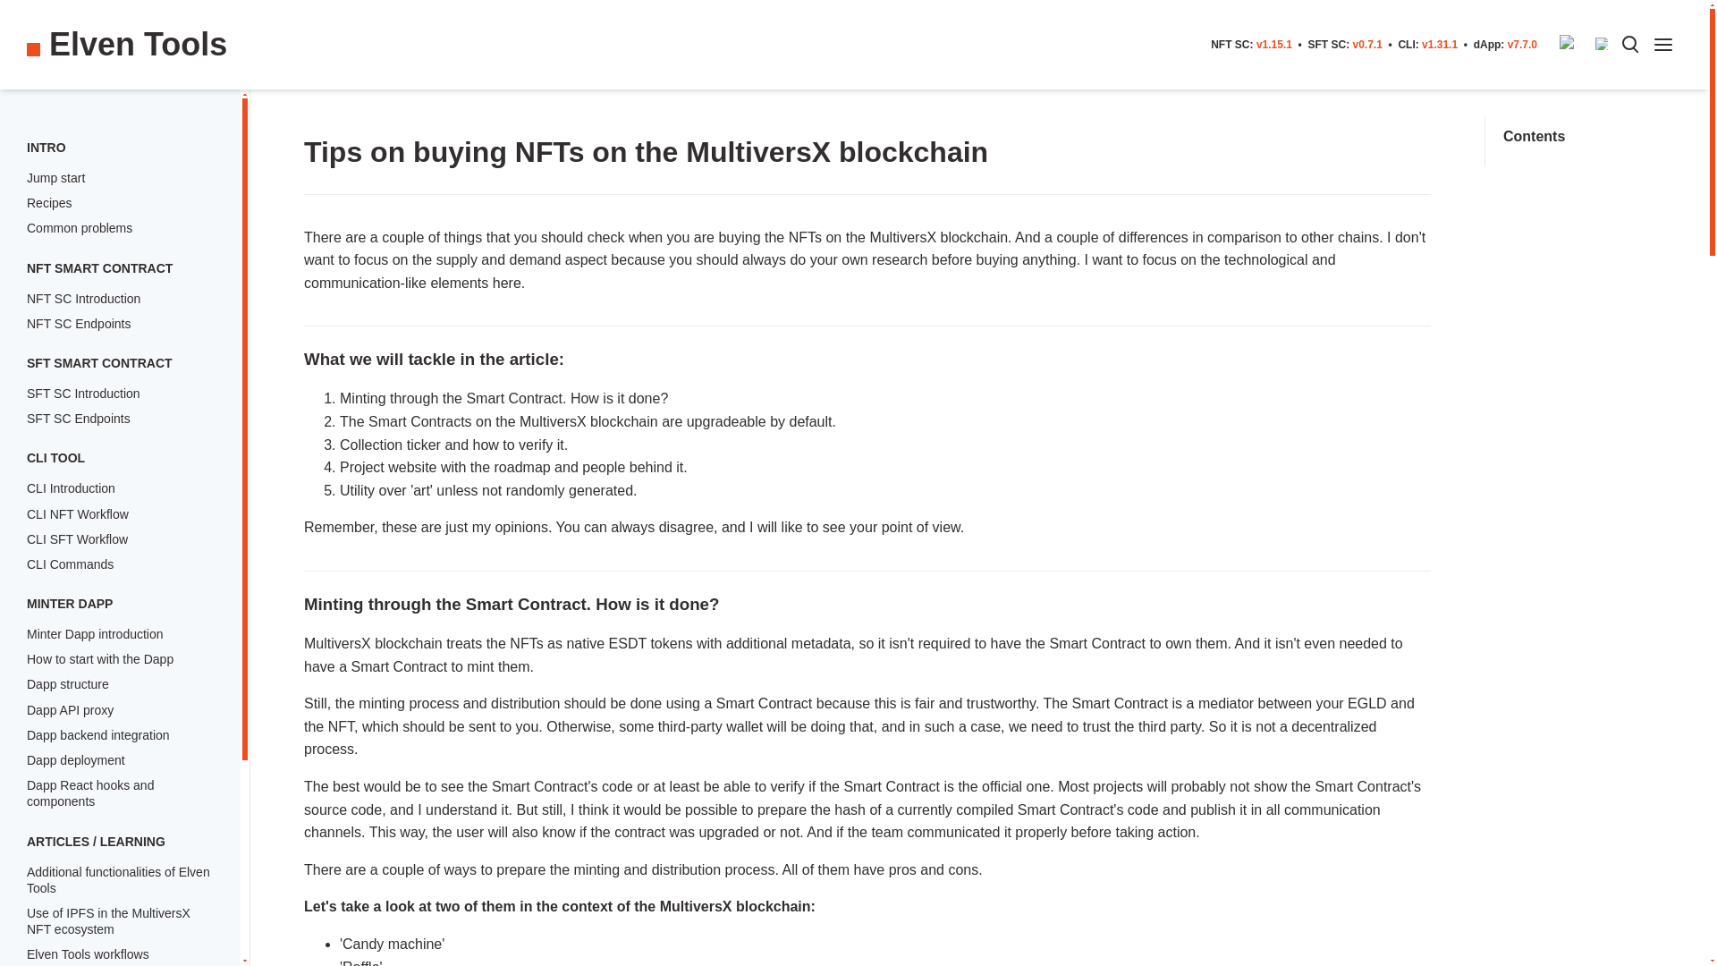 This screenshot has width=1717, height=966. I want to click on How to start with the Dapp, so click(100, 659).